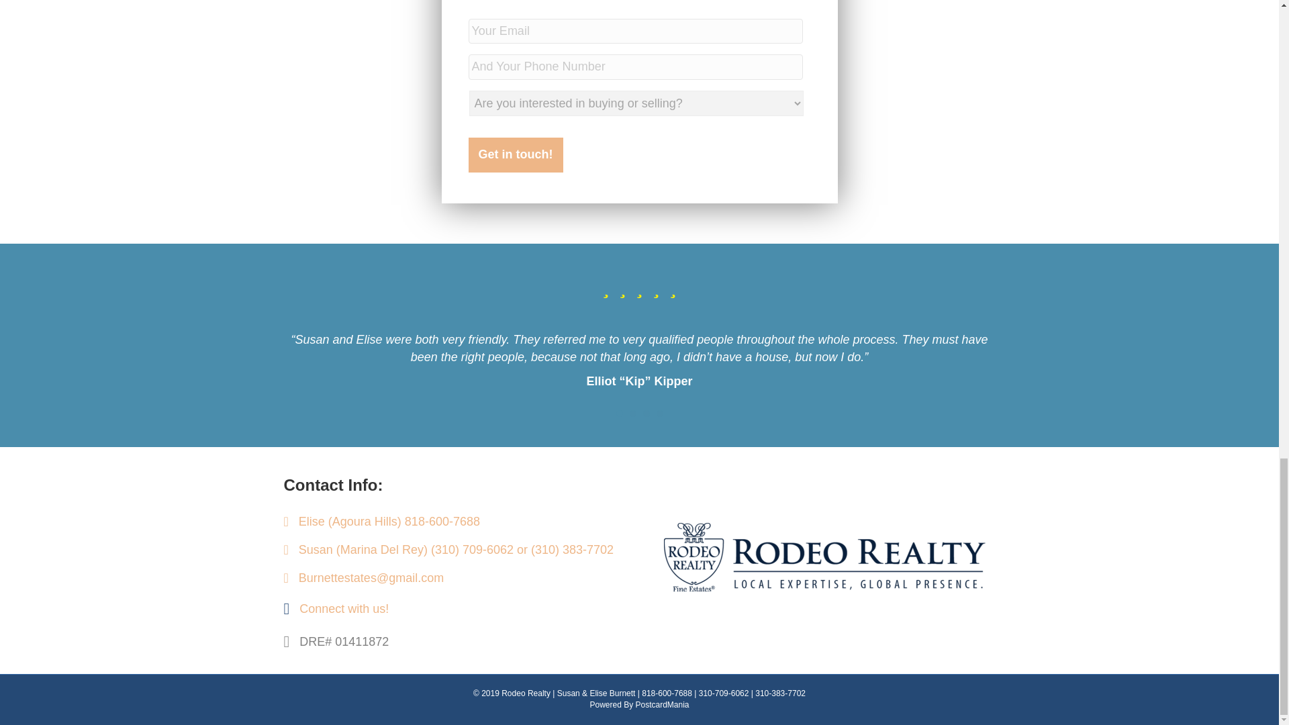  Describe the element at coordinates (633, 414) in the screenshot. I see `2` at that location.